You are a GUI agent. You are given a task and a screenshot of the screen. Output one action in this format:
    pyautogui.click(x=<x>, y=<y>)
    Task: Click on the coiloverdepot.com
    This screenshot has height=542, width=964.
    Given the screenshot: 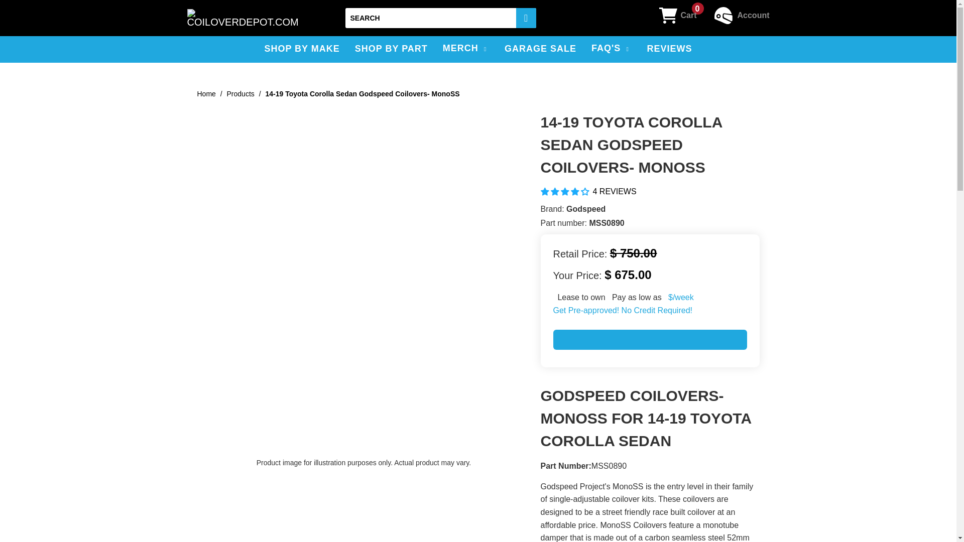 What is the action you would take?
    pyautogui.click(x=242, y=18)
    